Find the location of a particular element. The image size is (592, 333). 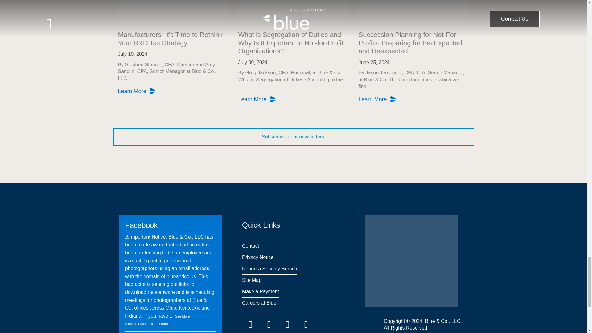

View on Facebook is located at coordinates (139, 324).